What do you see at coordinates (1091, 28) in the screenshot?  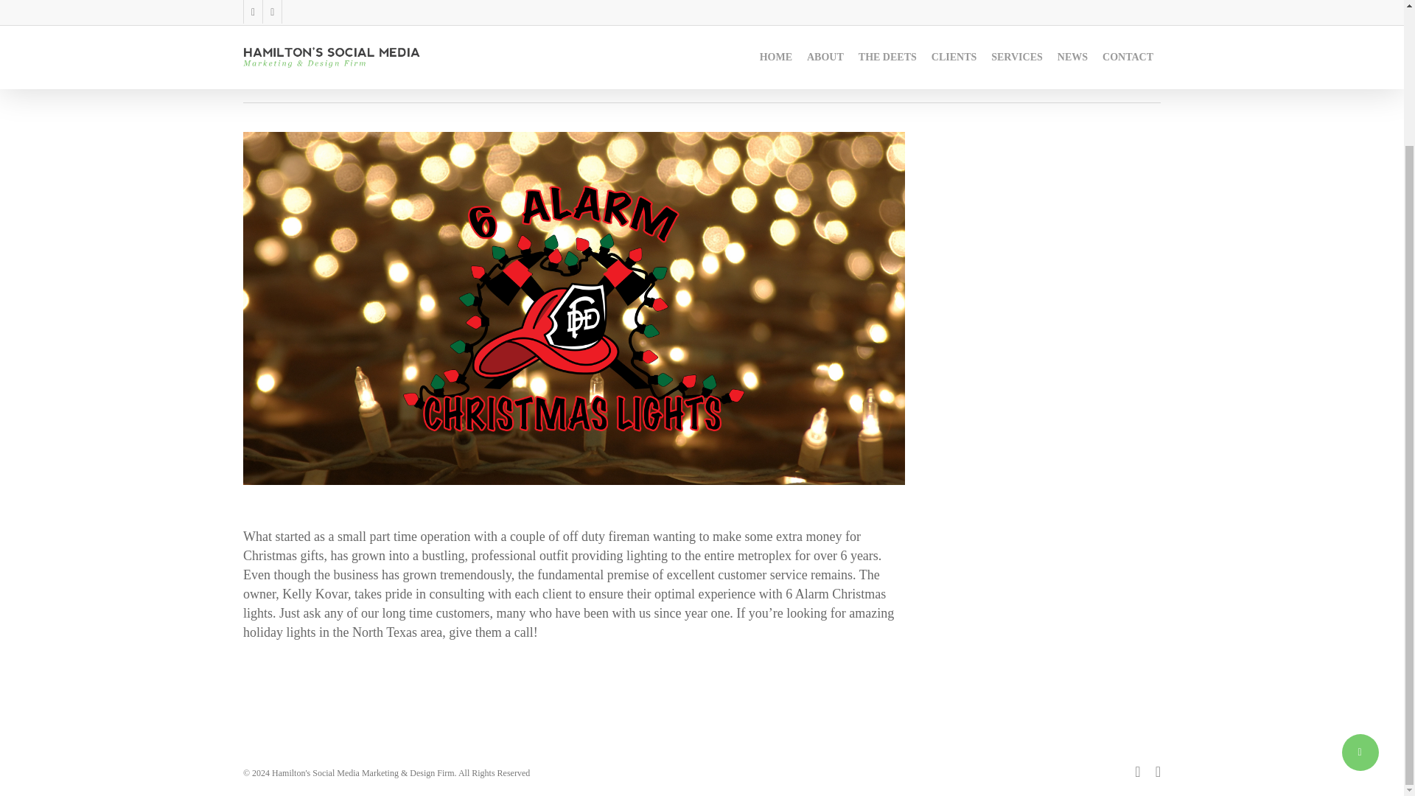 I see `No Comments` at bounding box center [1091, 28].